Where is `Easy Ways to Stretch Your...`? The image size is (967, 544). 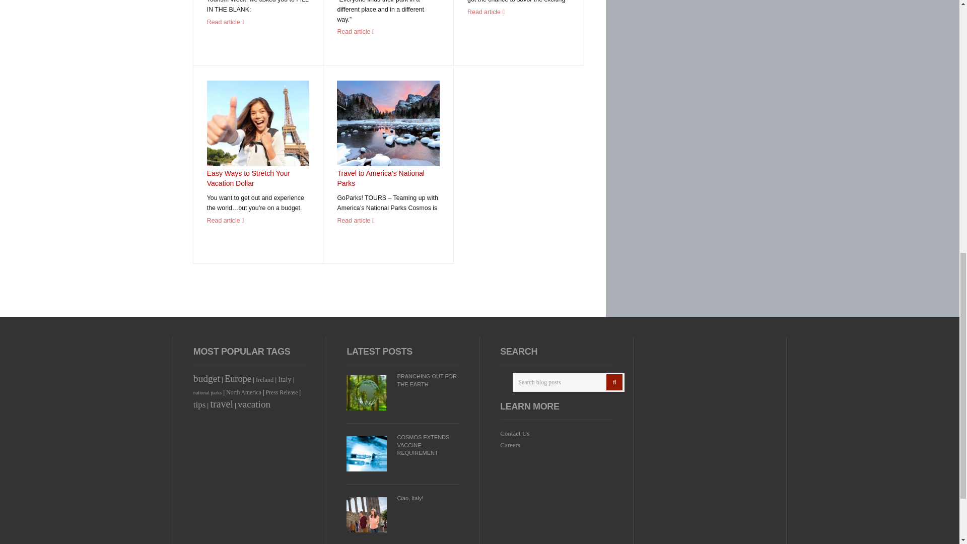 Easy Ways to Stretch Your... is located at coordinates (258, 123).